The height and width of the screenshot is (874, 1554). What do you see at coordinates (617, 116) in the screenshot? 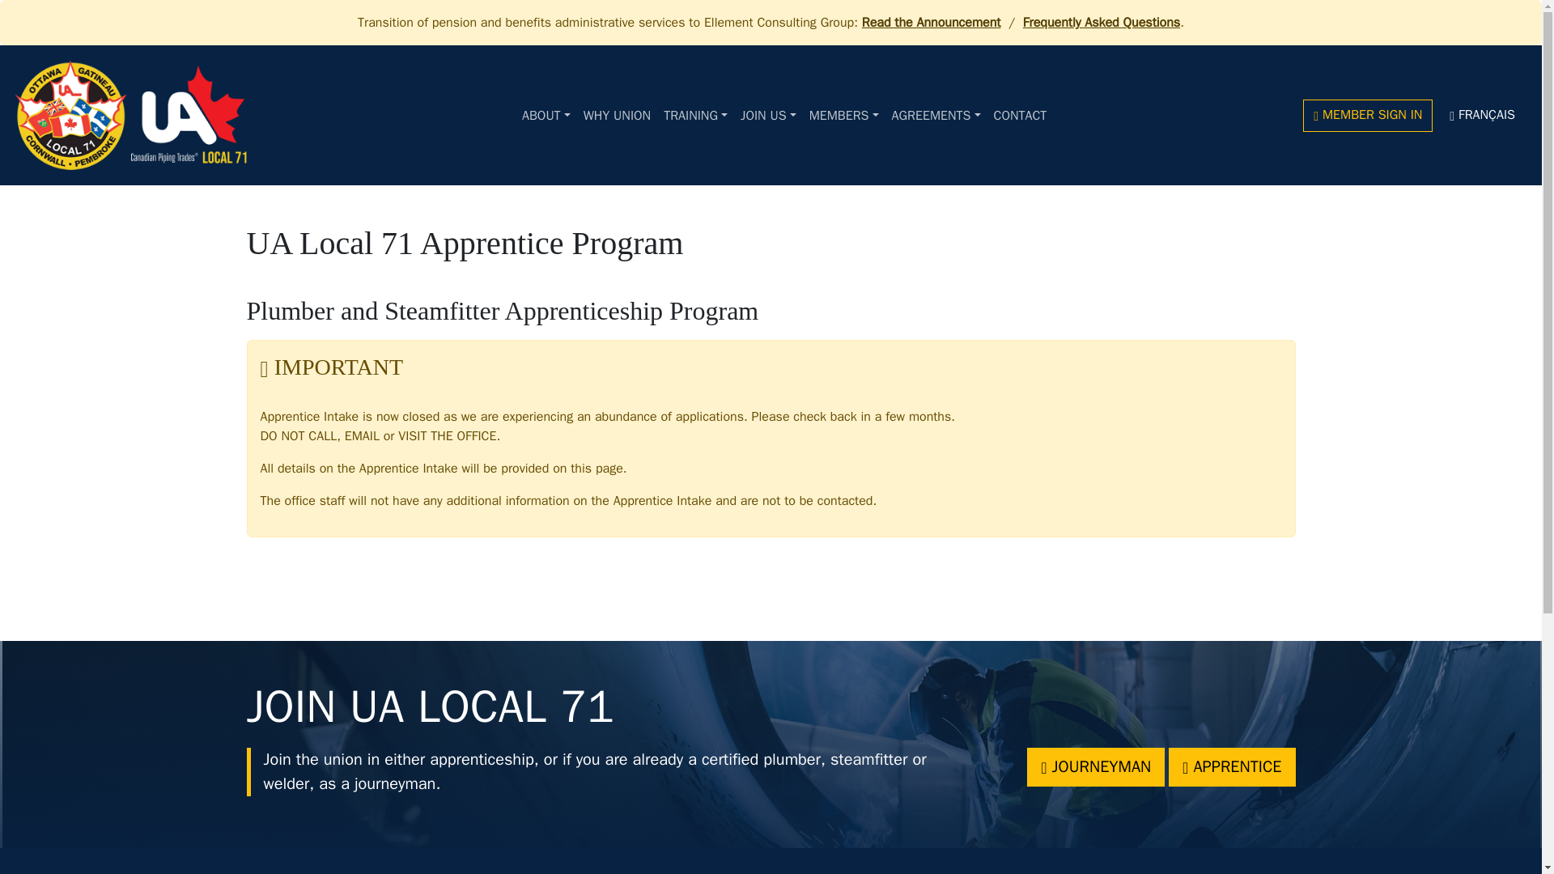
I see `Join the Union` at bounding box center [617, 116].